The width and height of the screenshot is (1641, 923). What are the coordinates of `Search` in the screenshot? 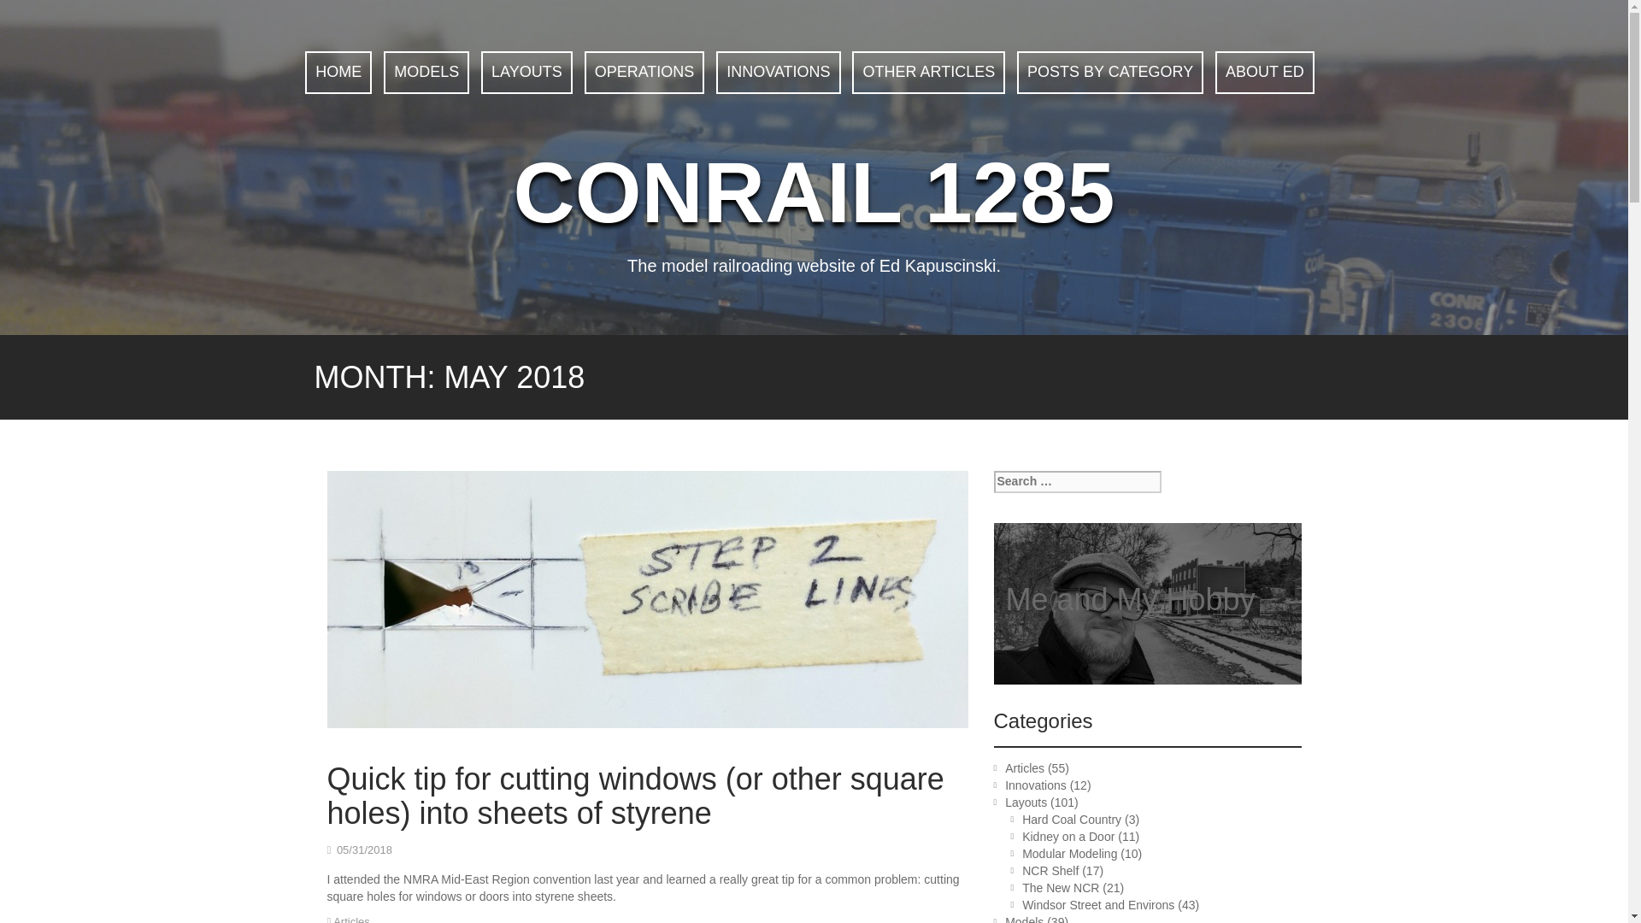 It's located at (26, 10).